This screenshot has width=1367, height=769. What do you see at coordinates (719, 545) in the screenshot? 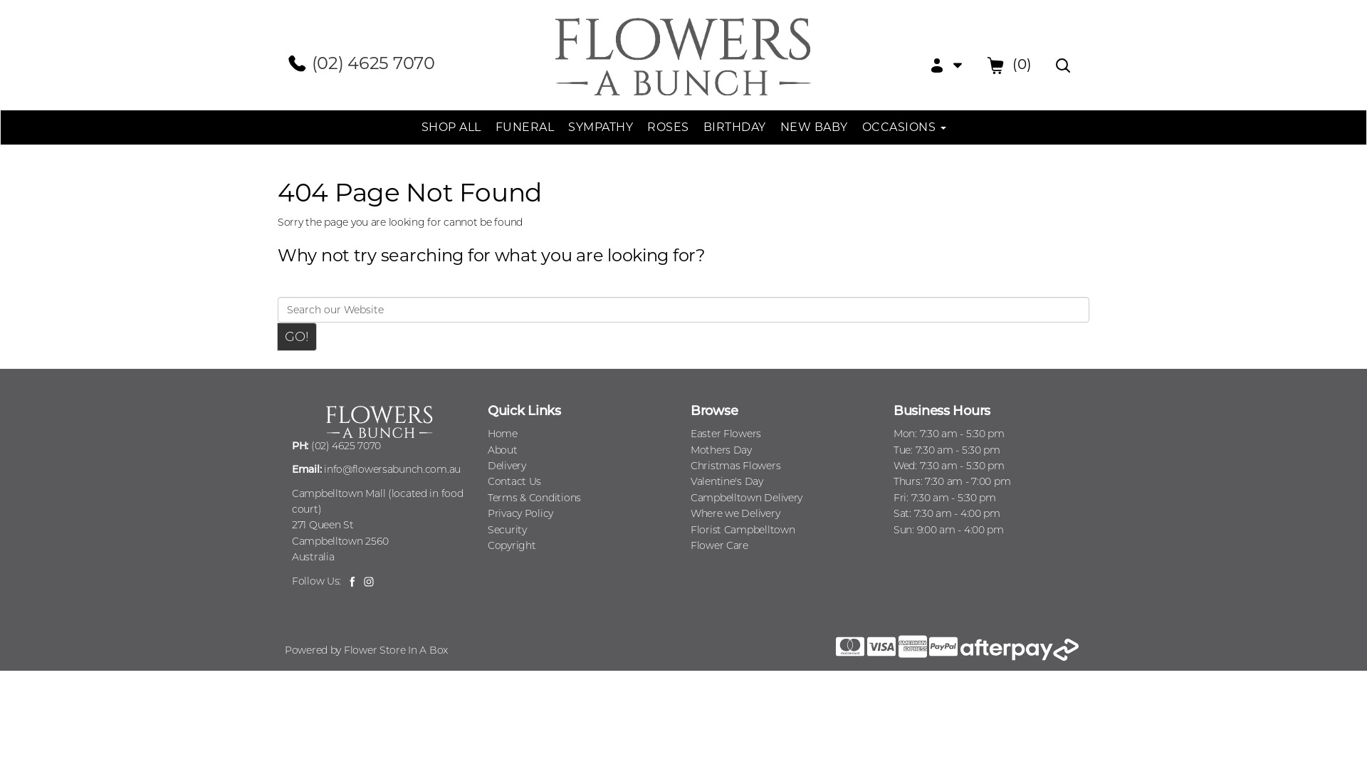
I see `Flower Care` at bounding box center [719, 545].